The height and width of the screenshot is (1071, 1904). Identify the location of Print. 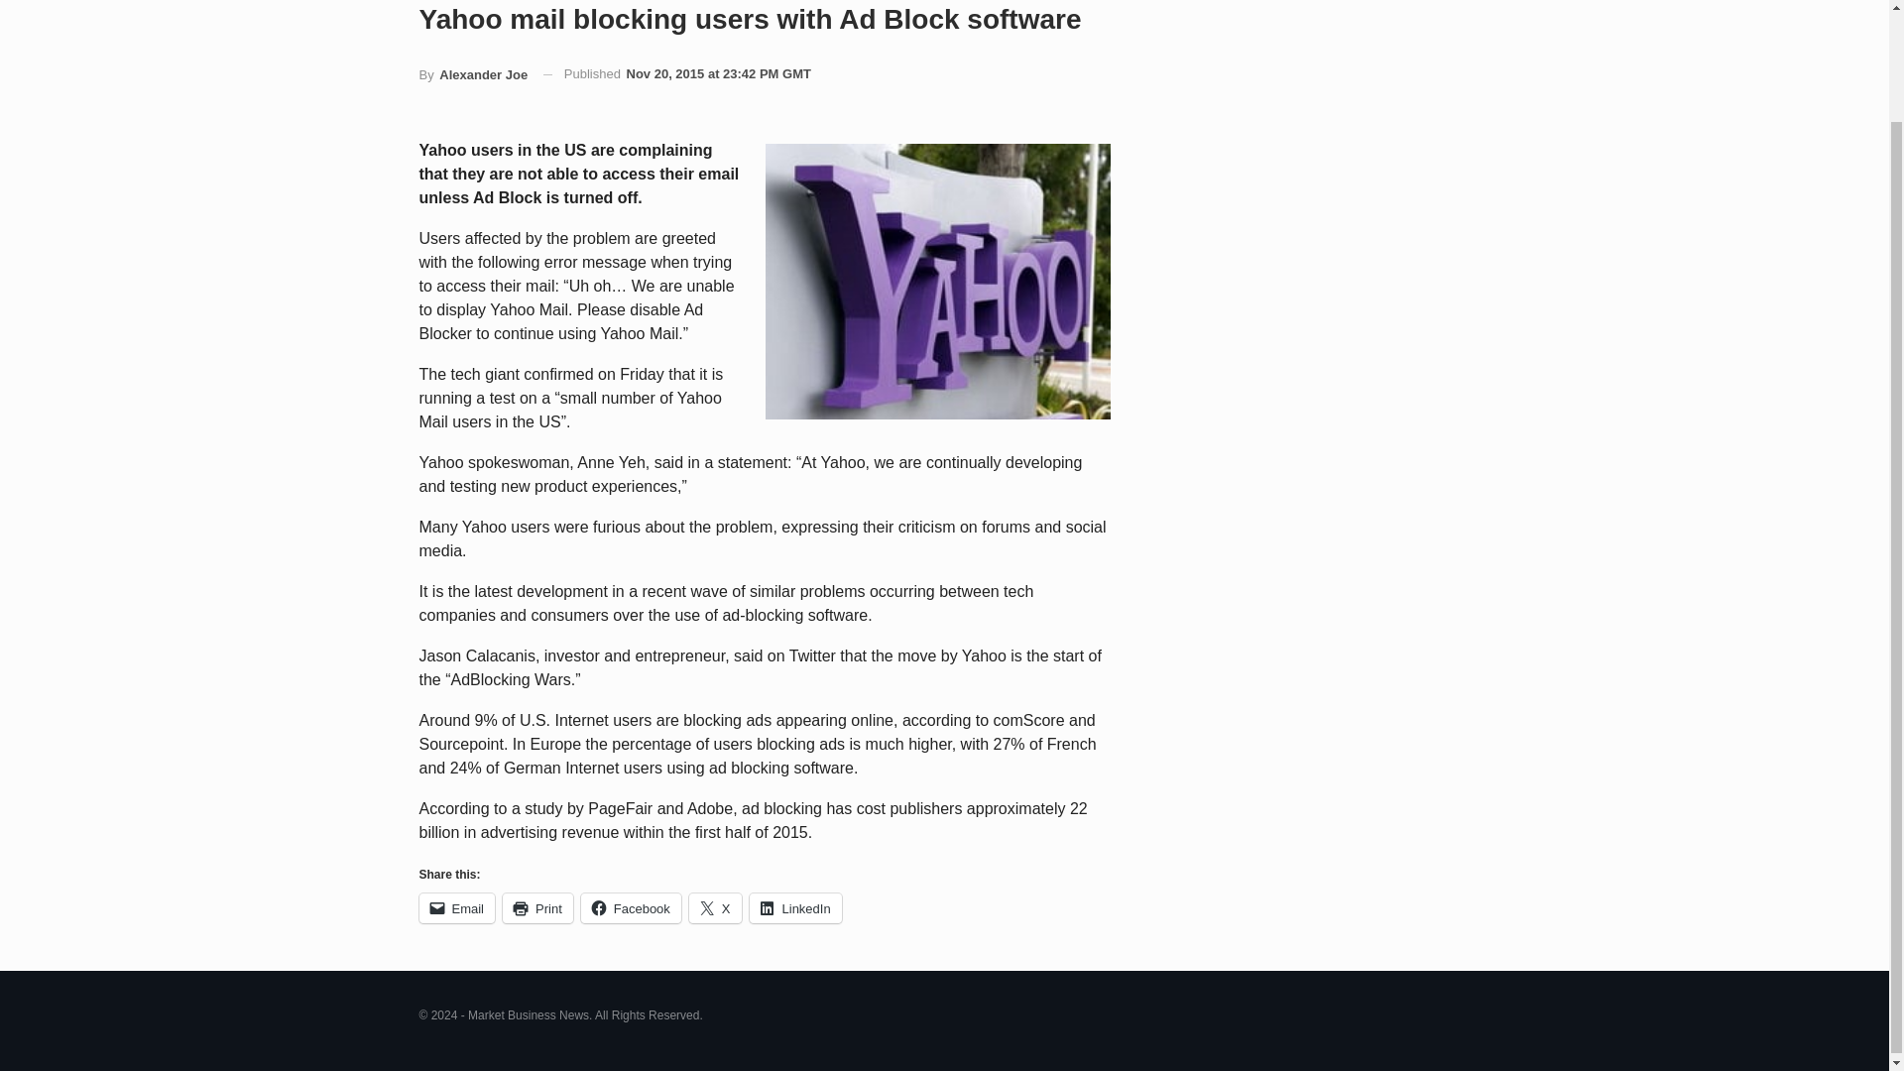
(537, 907).